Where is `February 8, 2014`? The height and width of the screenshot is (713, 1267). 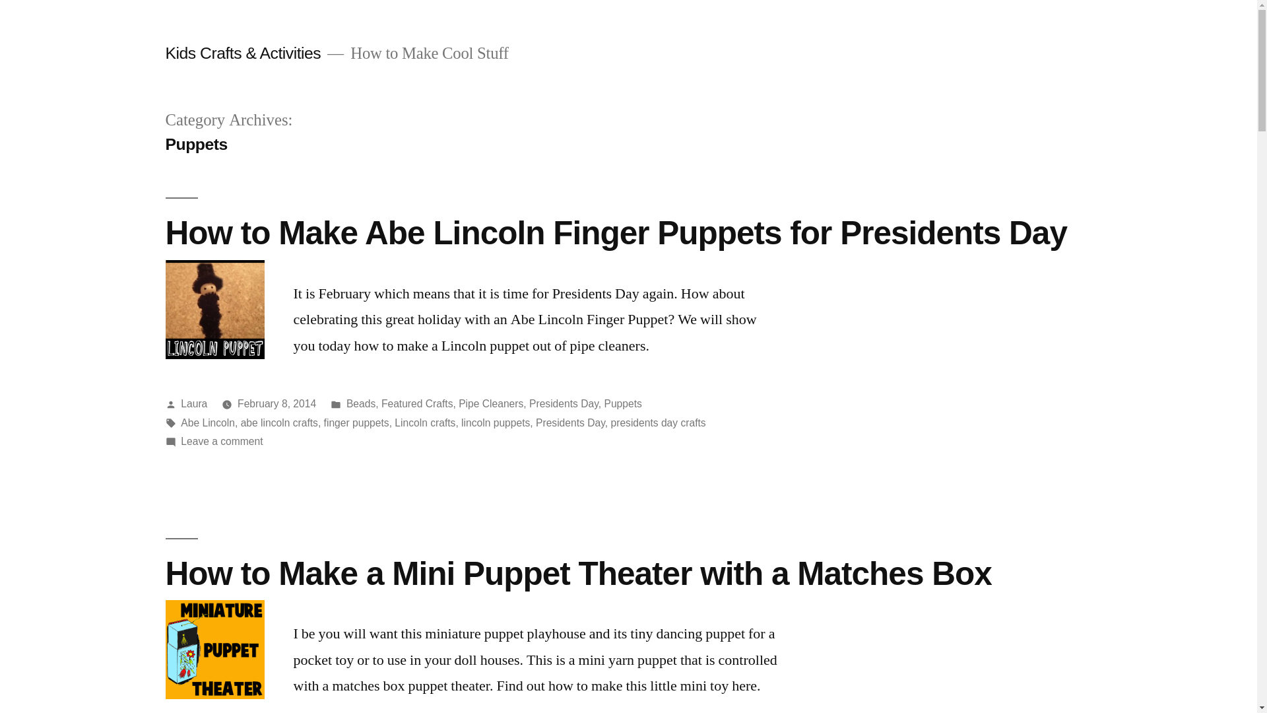 February 8, 2014 is located at coordinates (276, 403).